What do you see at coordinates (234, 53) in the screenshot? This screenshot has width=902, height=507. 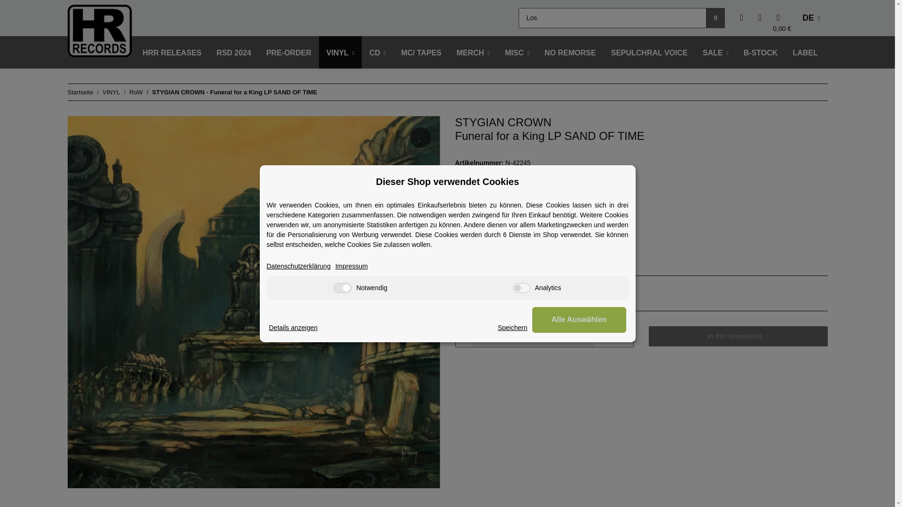 I see `RSD 2024` at bounding box center [234, 53].